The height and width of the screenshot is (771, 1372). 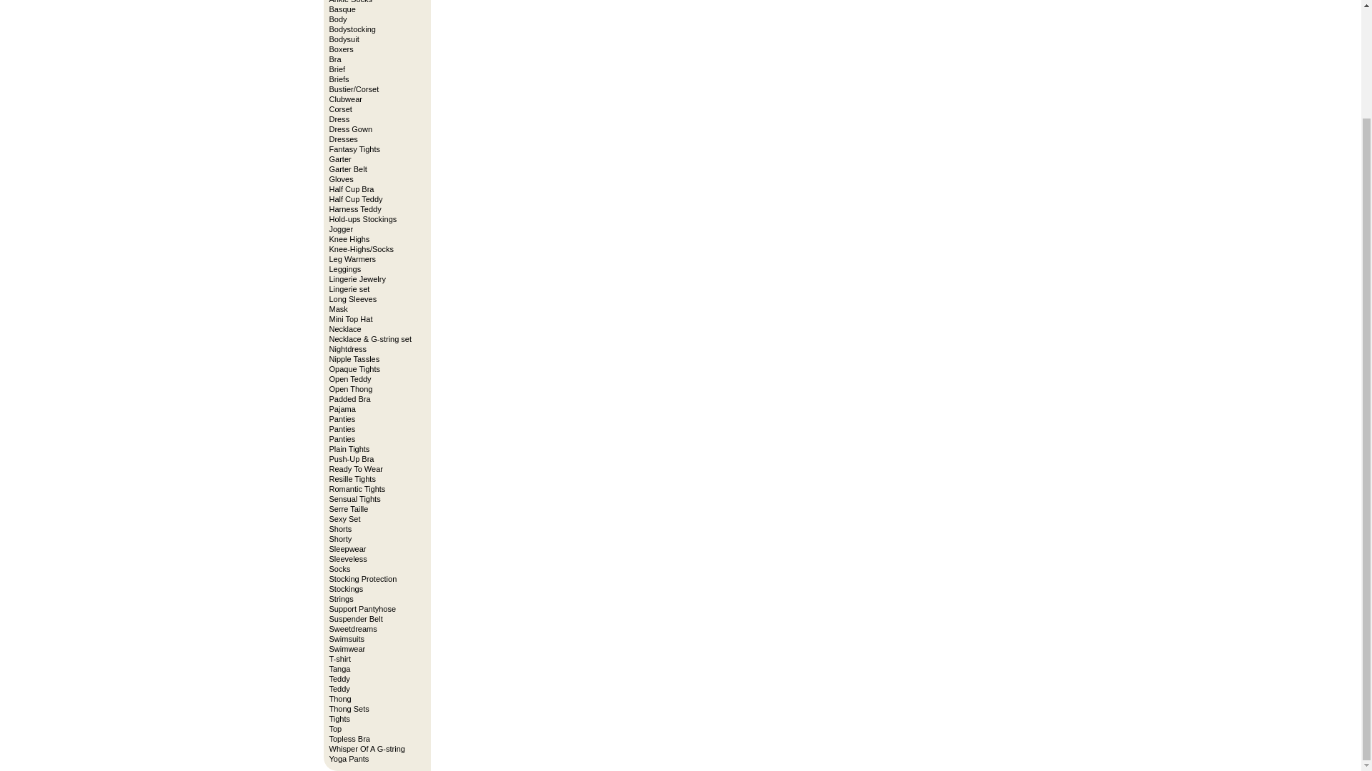 What do you see at coordinates (374, 128) in the screenshot?
I see `Dress Gown` at bounding box center [374, 128].